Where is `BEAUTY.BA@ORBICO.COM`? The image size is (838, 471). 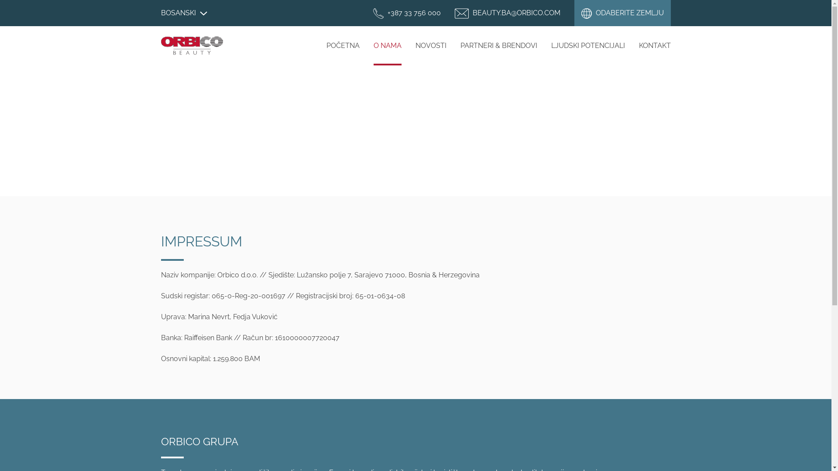
BEAUTY.BA@ORBICO.COM is located at coordinates (508, 13).